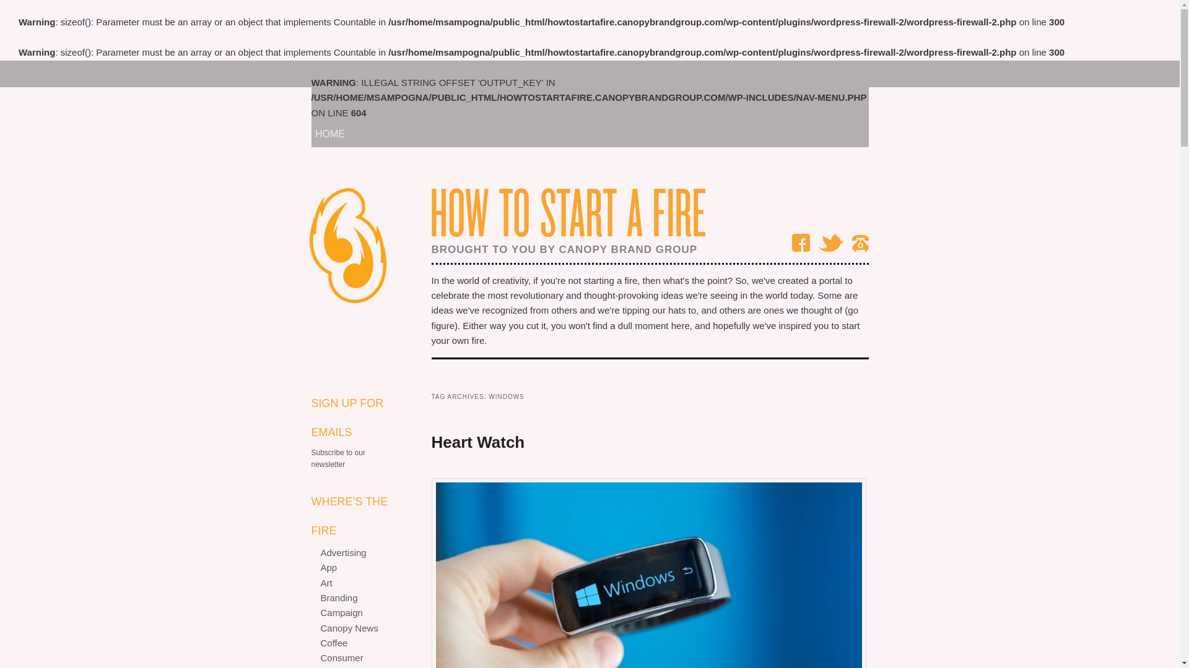 Image resolution: width=1189 pixels, height=668 pixels. What do you see at coordinates (394, 74) in the screenshot?
I see `Skip to secondary content` at bounding box center [394, 74].